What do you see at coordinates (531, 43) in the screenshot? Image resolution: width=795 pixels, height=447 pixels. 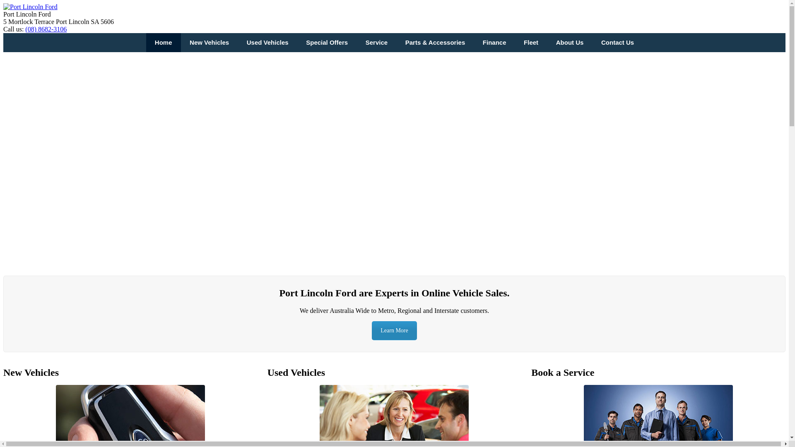 I see `Fleet` at bounding box center [531, 43].